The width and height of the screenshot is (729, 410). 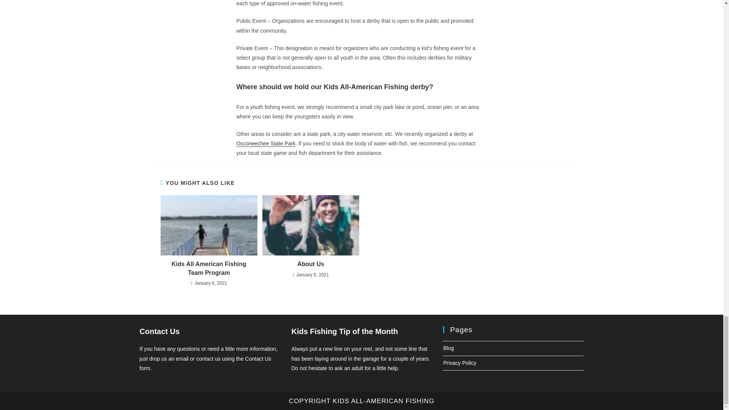 I want to click on Kids All American Fishing Team Program, so click(x=209, y=268).